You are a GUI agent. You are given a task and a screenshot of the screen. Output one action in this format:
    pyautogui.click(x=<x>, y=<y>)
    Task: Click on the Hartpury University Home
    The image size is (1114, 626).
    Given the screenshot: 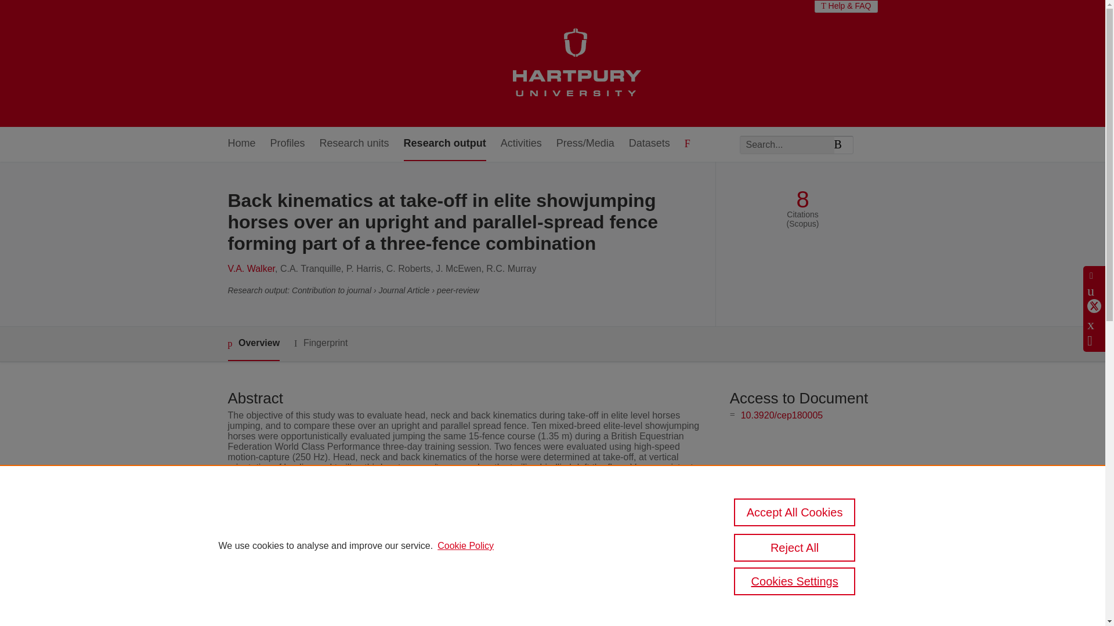 What is the action you would take?
    pyautogui.click(x=575, y=63)
    